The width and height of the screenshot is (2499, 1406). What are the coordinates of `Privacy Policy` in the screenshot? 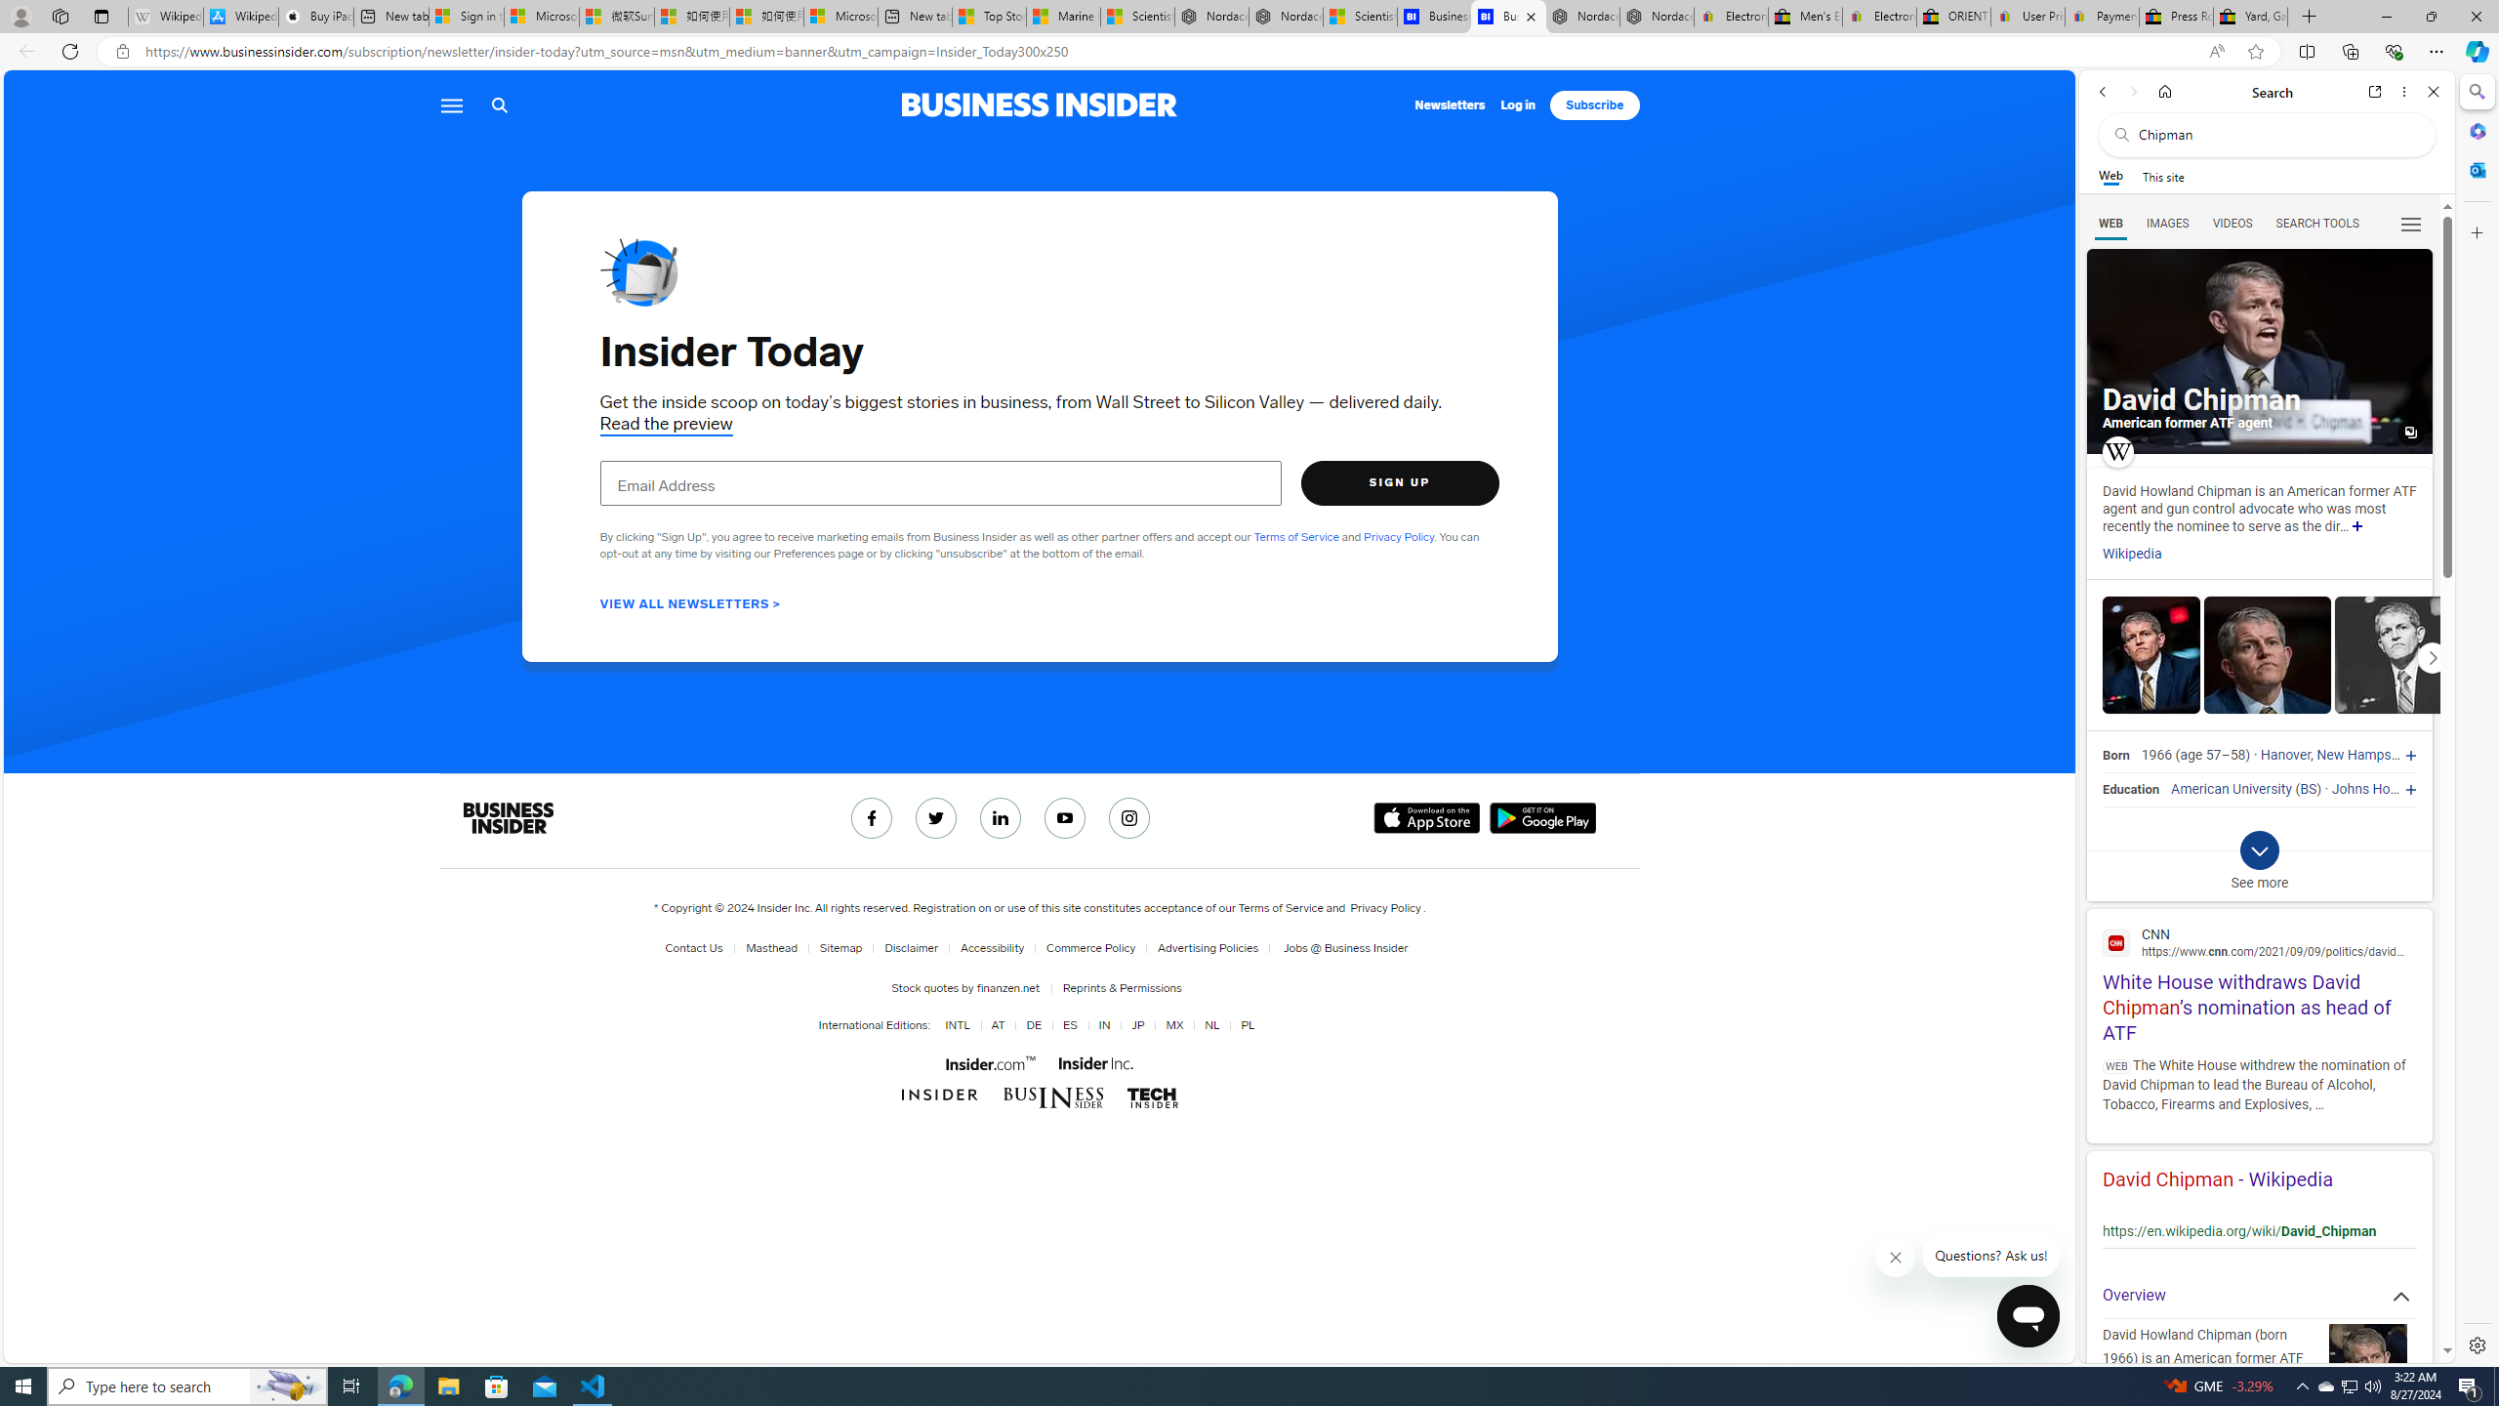 It's located at (1385, 908).